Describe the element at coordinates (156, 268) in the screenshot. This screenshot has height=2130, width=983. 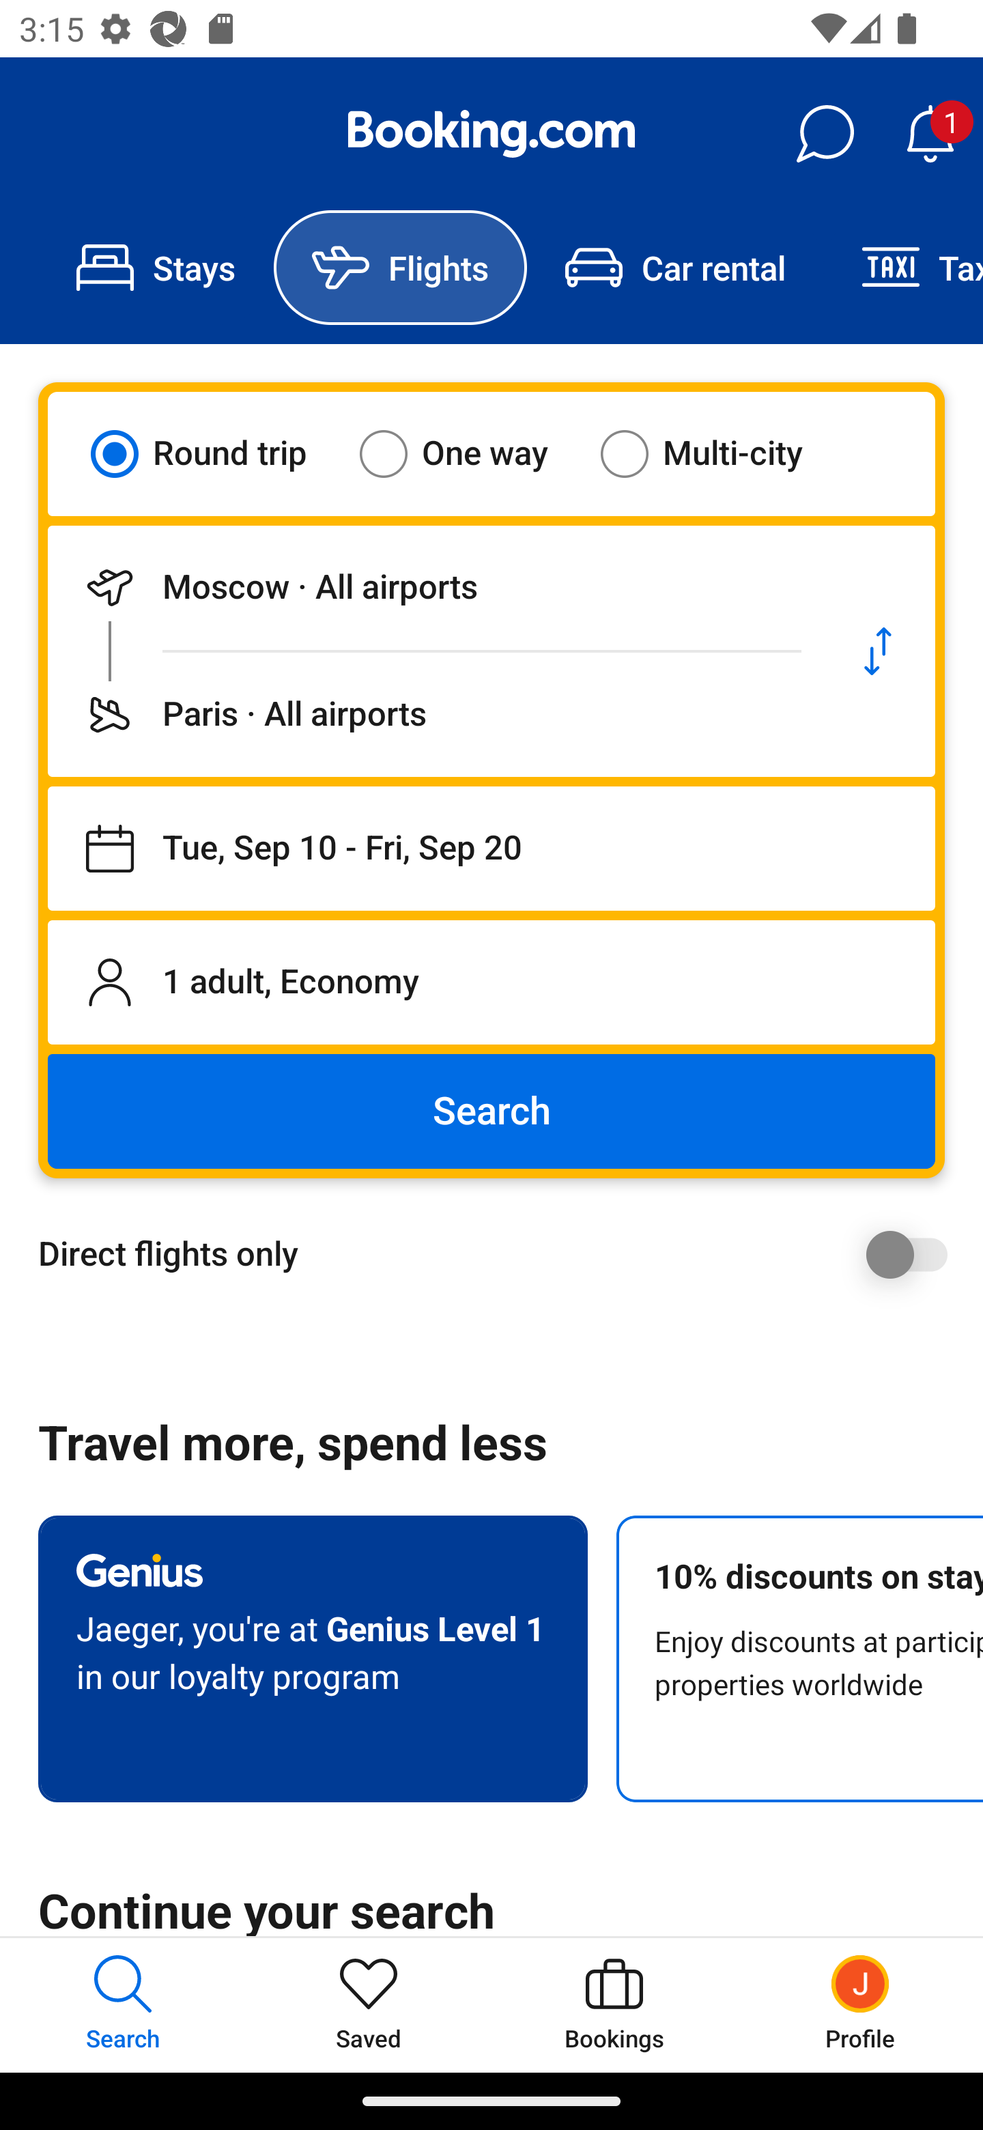
I see `Stays` at that location.